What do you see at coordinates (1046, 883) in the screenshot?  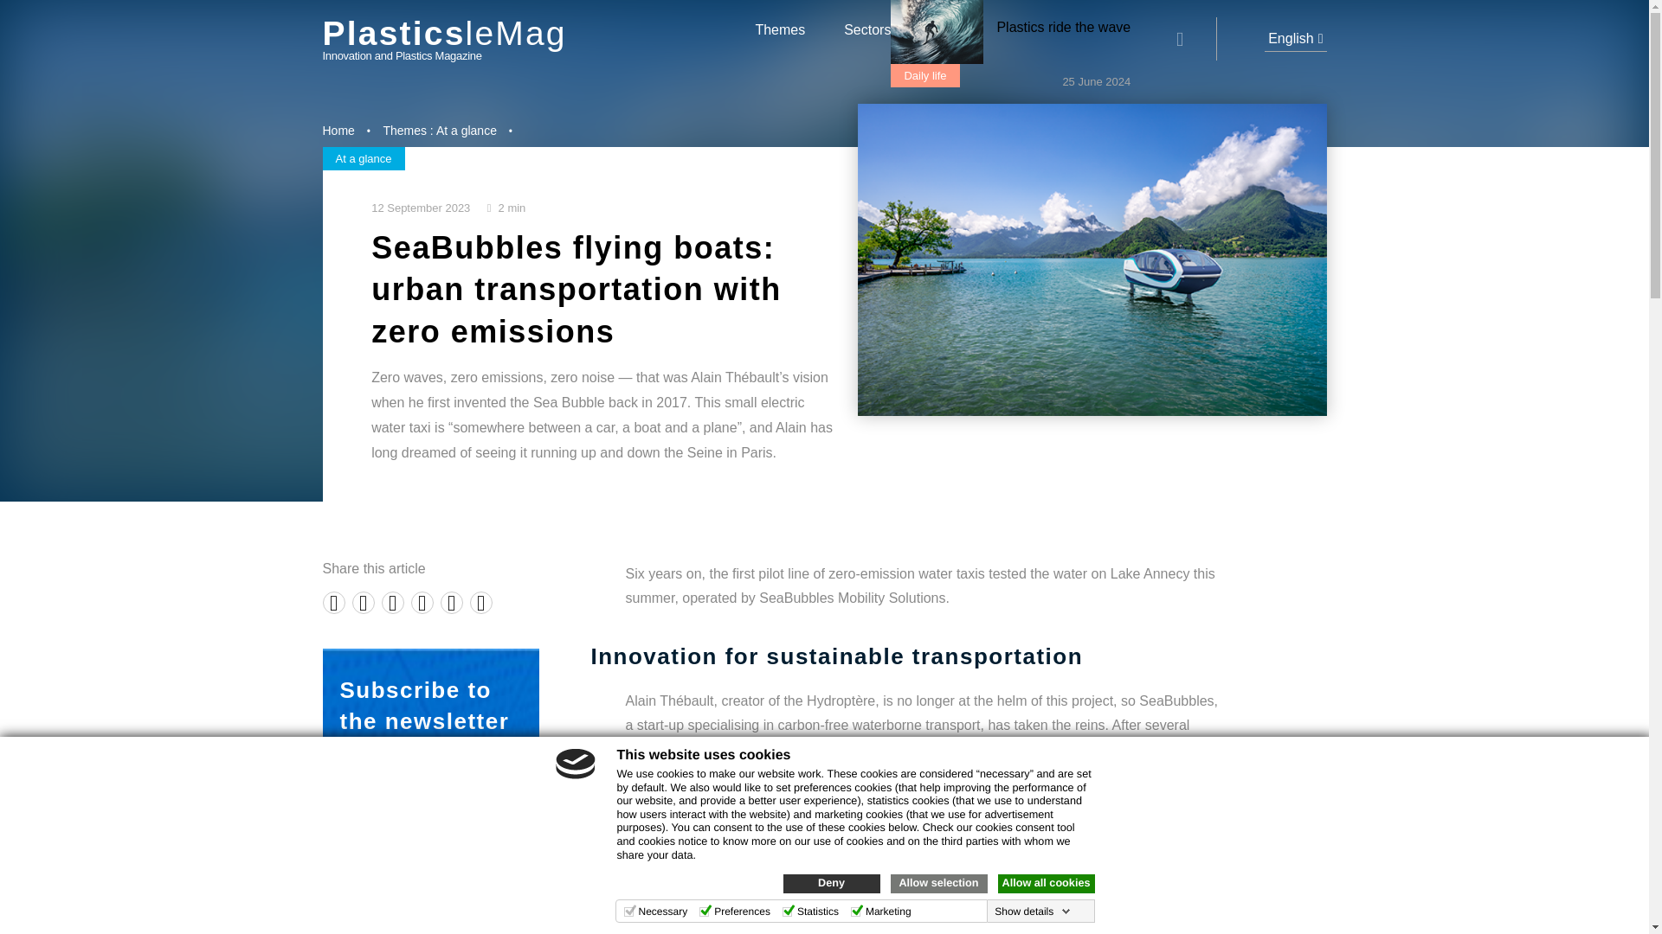 I see `Allow all cookies` at bounding box center [1046, 883].